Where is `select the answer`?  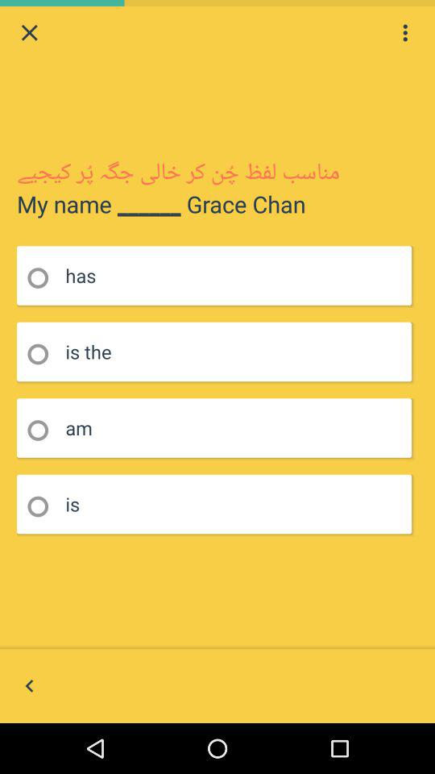
select the answer is located at coordinates (43, 355).